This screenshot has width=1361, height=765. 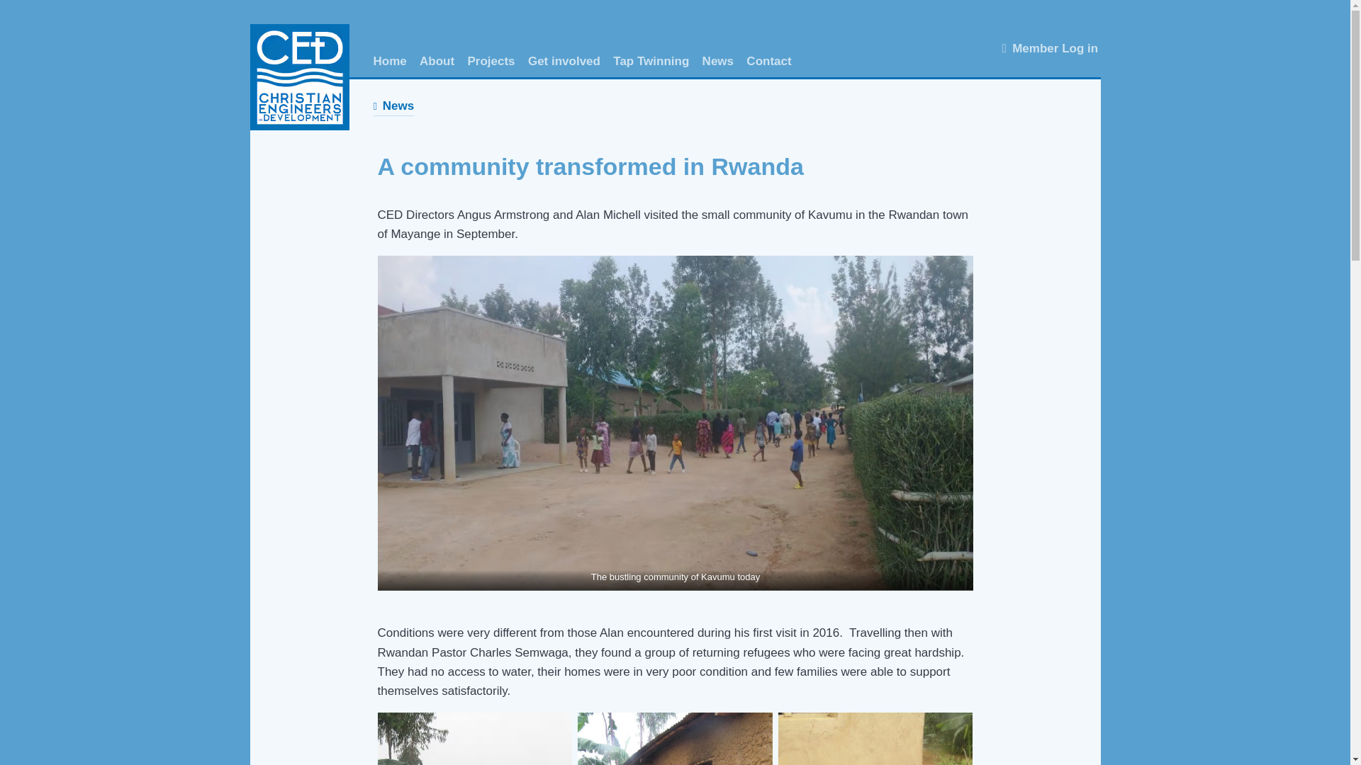 What do you see at coordinates (1050, 48) in the screenshot?
I see `Member Log in` at bounding box center [1050, 48].